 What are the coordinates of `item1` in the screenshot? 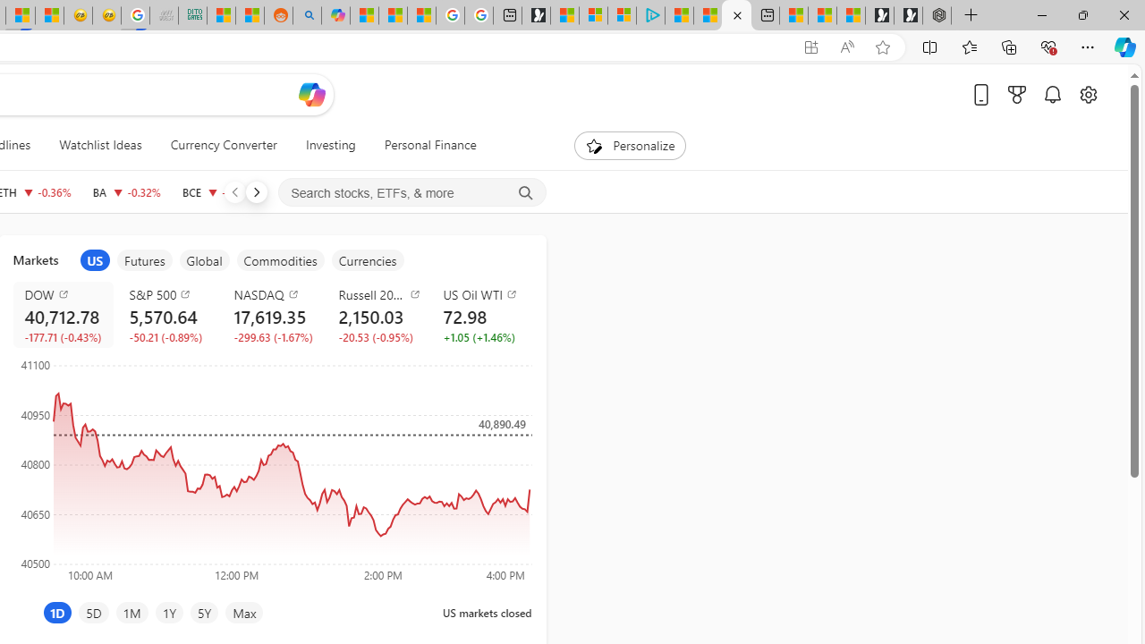 It's located at (95, 260).